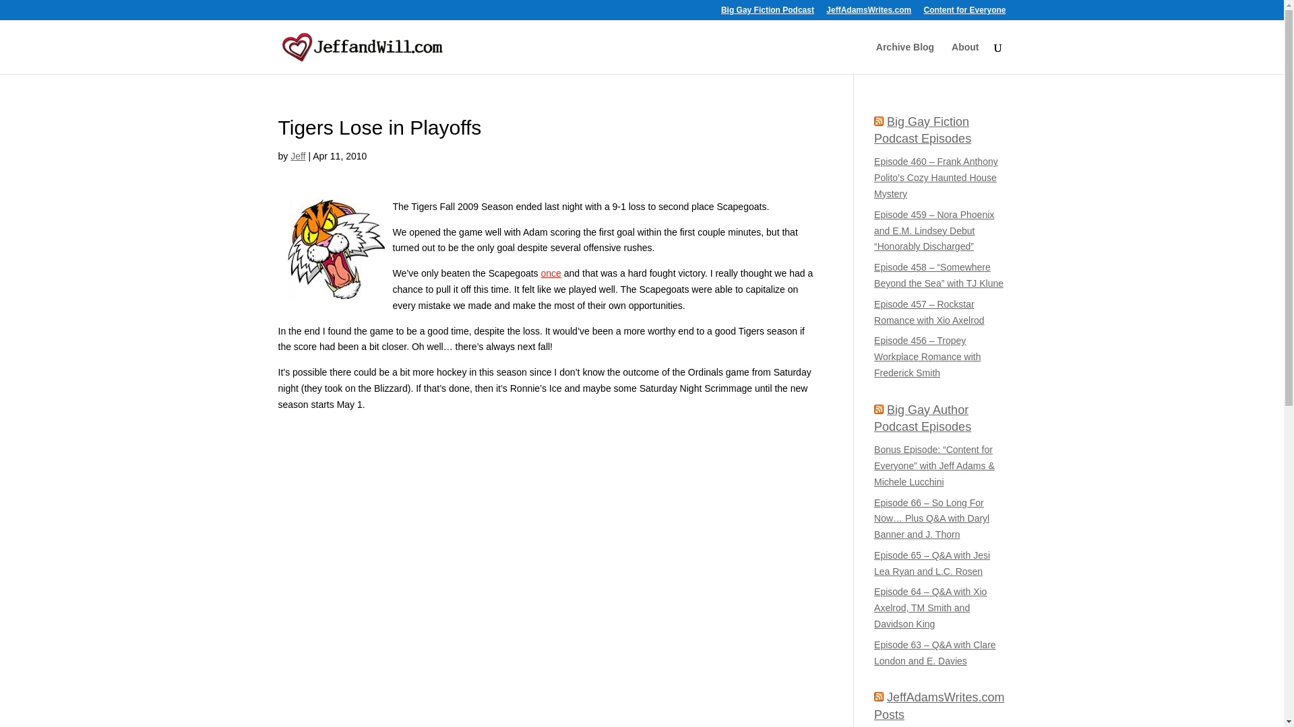 The height and width of the screenshot is (727, 1294). Describe the element at coordinates (923, 418) in the screenshot. I see `Big Gay Author Podcast Episodes` at that location.